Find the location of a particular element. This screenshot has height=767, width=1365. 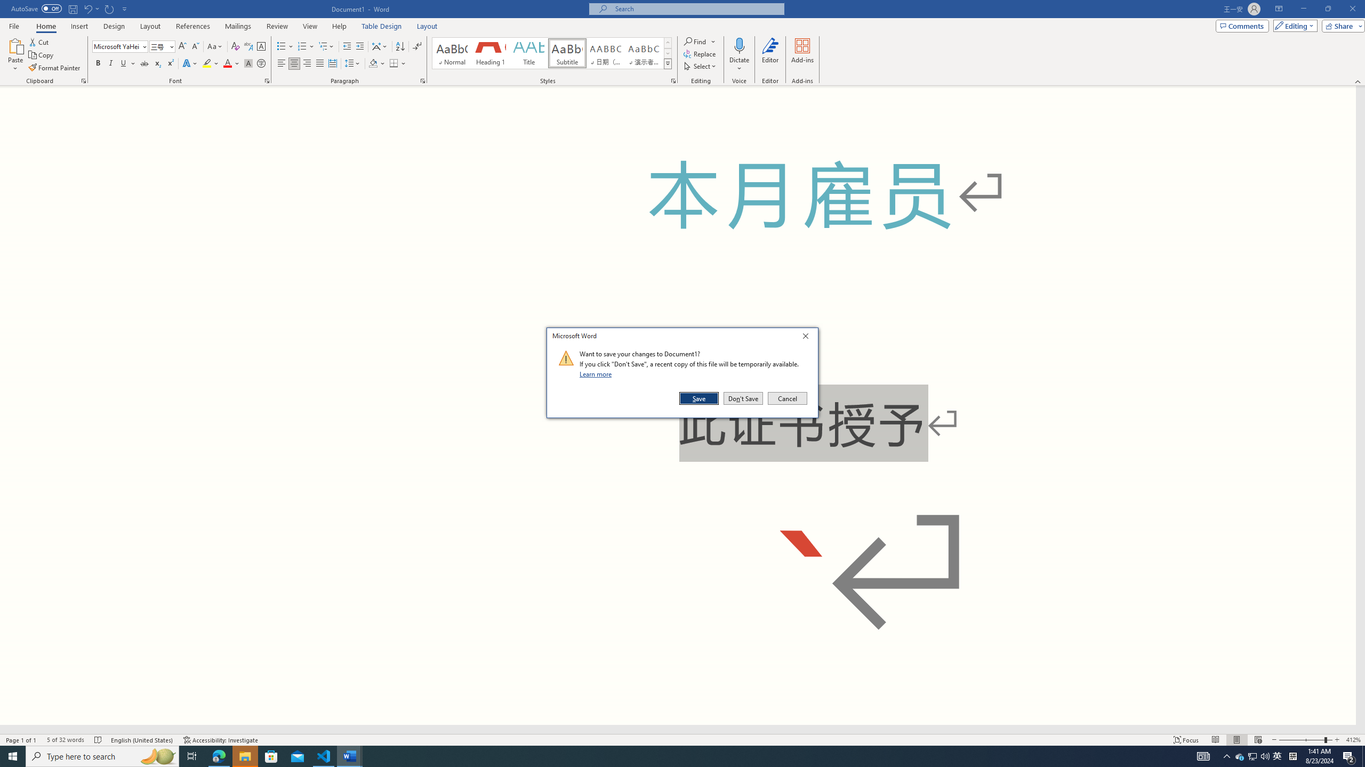

Heading 1 is located at coordinates (489, 53).